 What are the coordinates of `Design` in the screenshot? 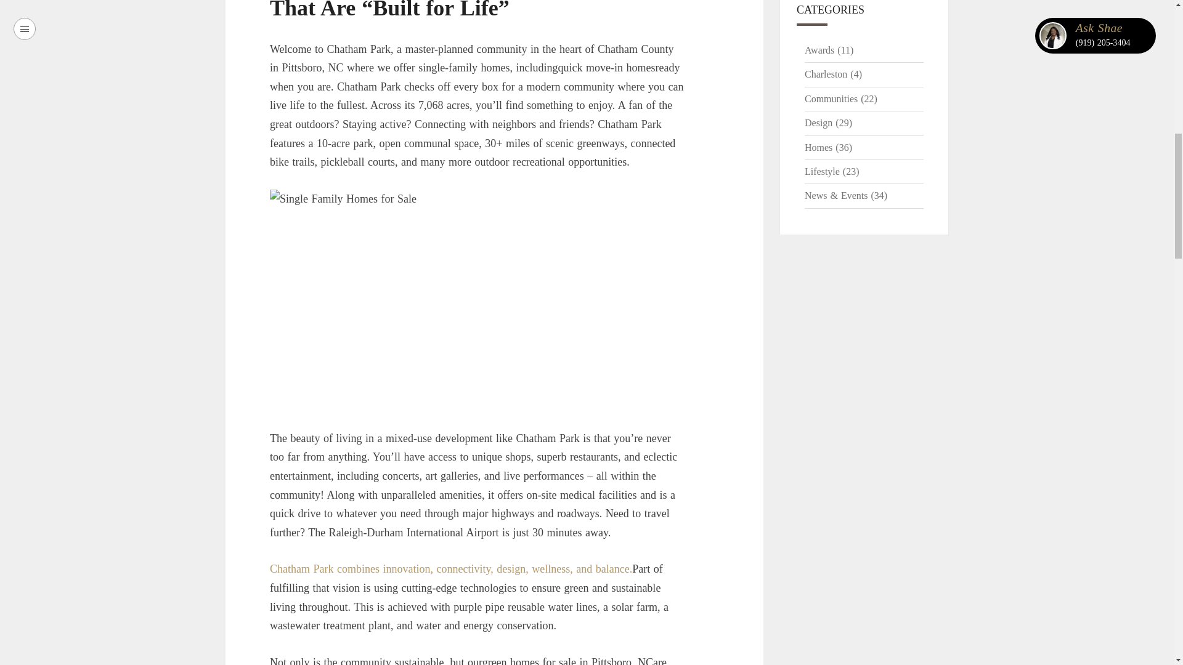 It's located at (828, 123).